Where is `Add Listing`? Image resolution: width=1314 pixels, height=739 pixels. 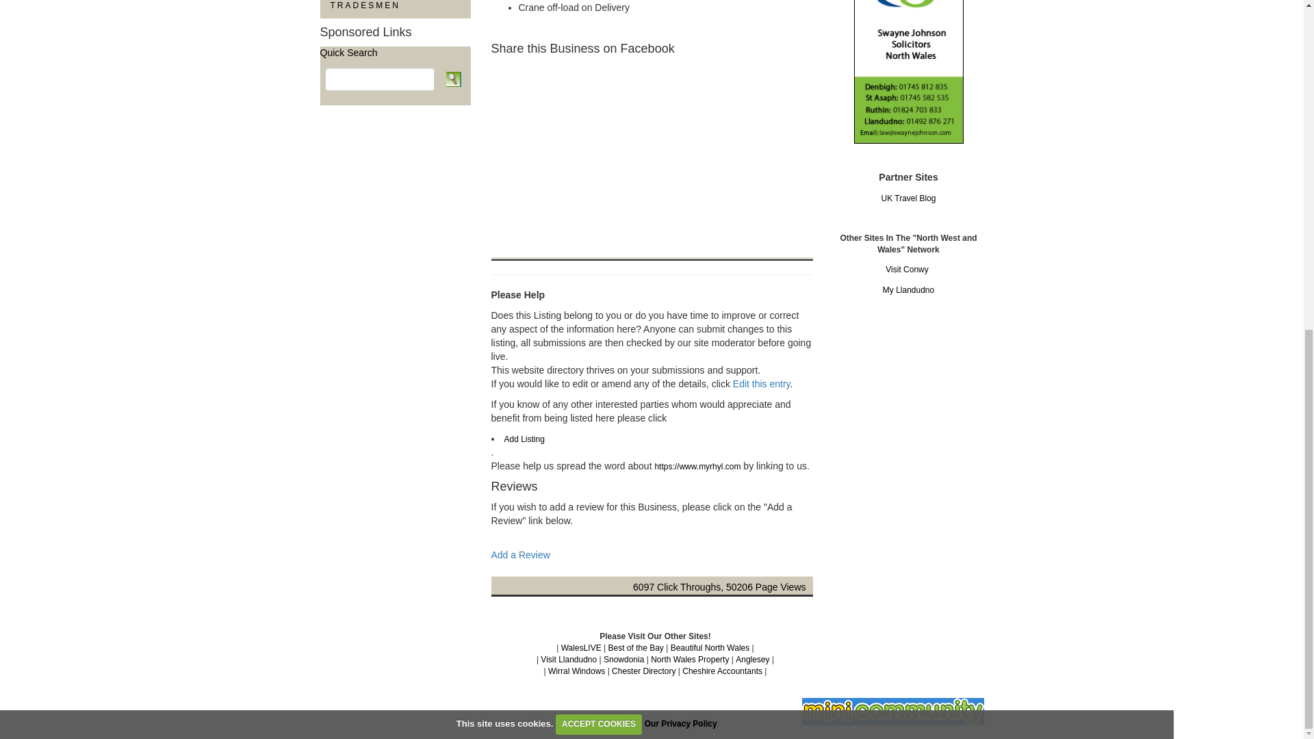 Add Listing is located at coordinates (523, 439).